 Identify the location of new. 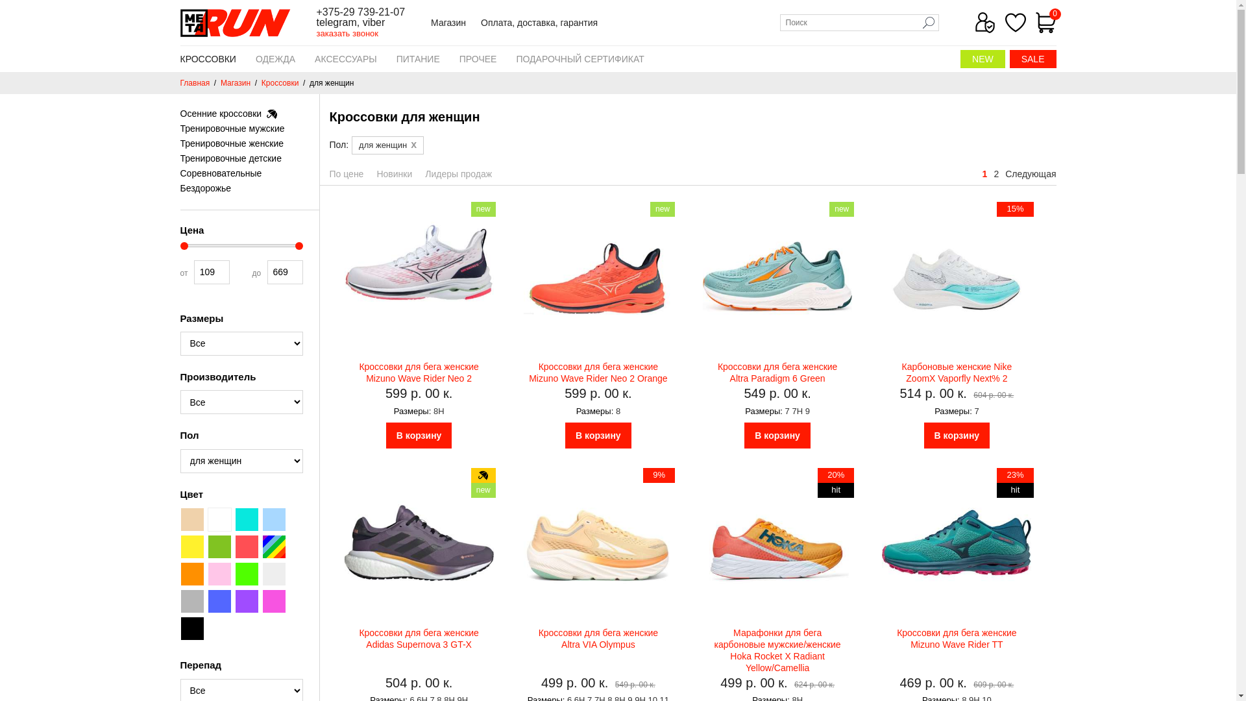
(777, 277).